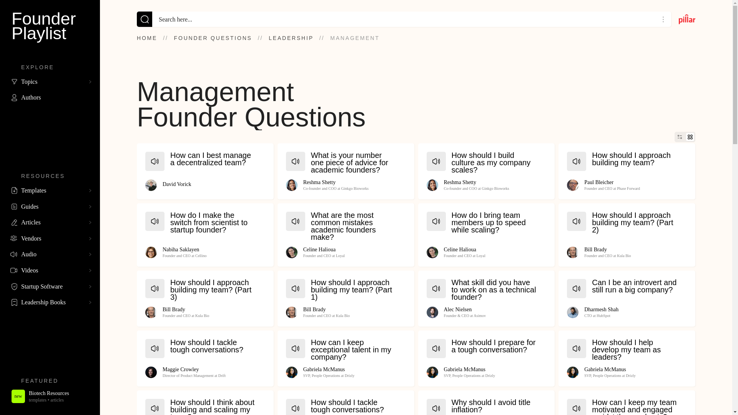 This screenshot has width=738, height=415. What do you see at coordinates (50, 26) in the screenshot?
I see `Founder Playlist` at bounding box center [50, 26].